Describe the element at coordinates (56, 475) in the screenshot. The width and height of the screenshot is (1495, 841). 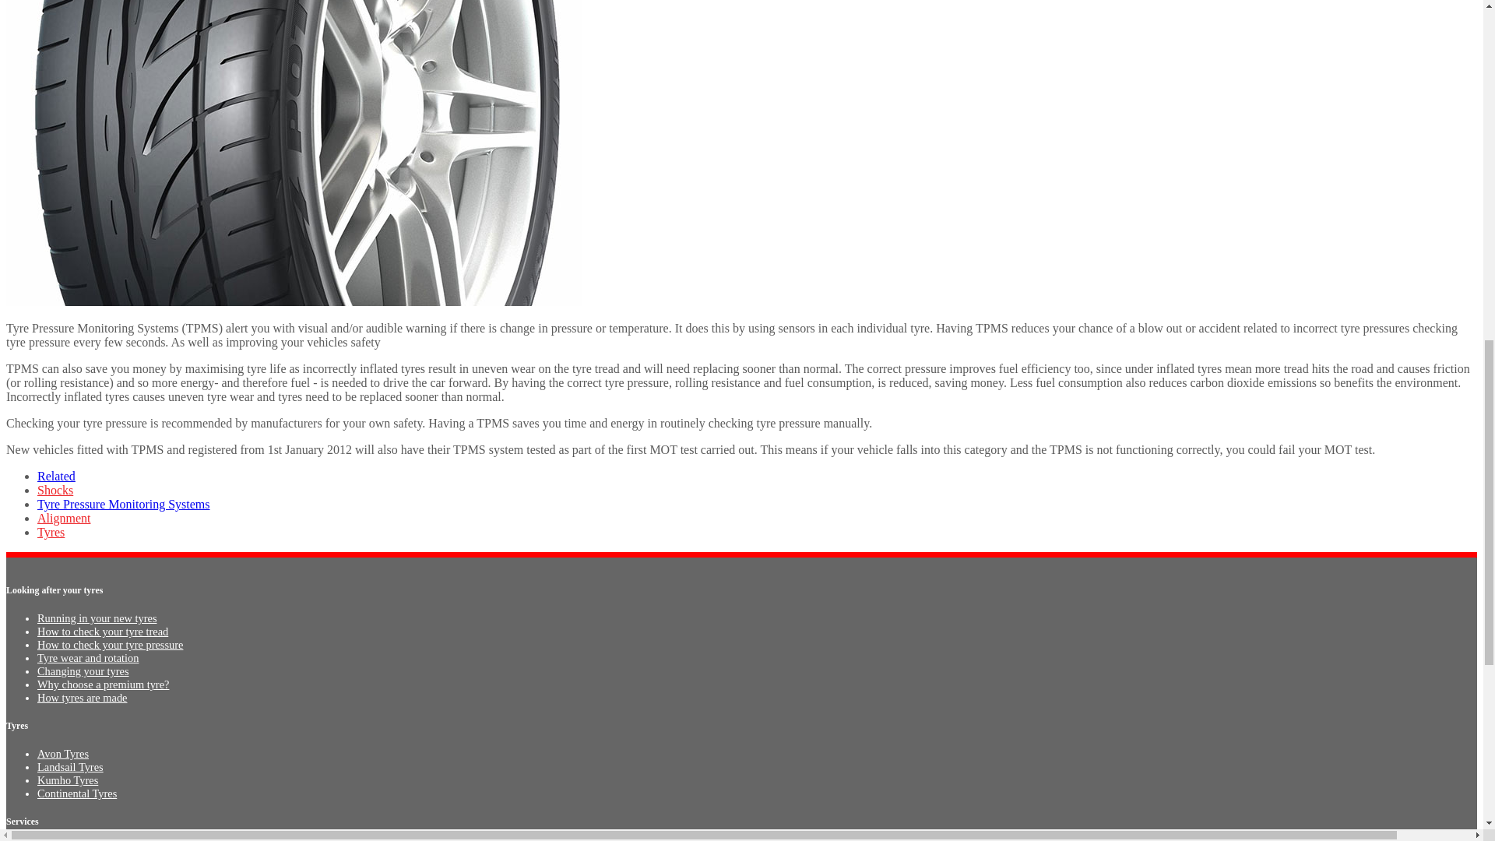
I see `Related` at that location.